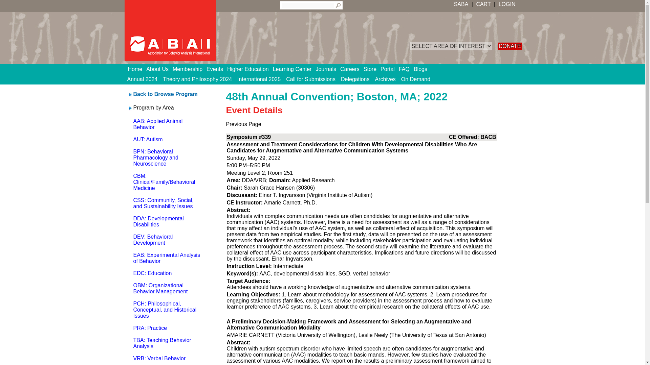 The height and width of the screenshot is (365, 650). What do you see at coordinates (351, 69) in the screenshot?
I see `Careers` at bounding box center [351, 69].